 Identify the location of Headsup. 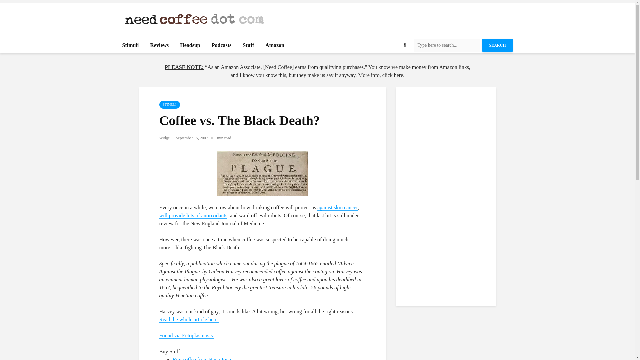
(190, 45).